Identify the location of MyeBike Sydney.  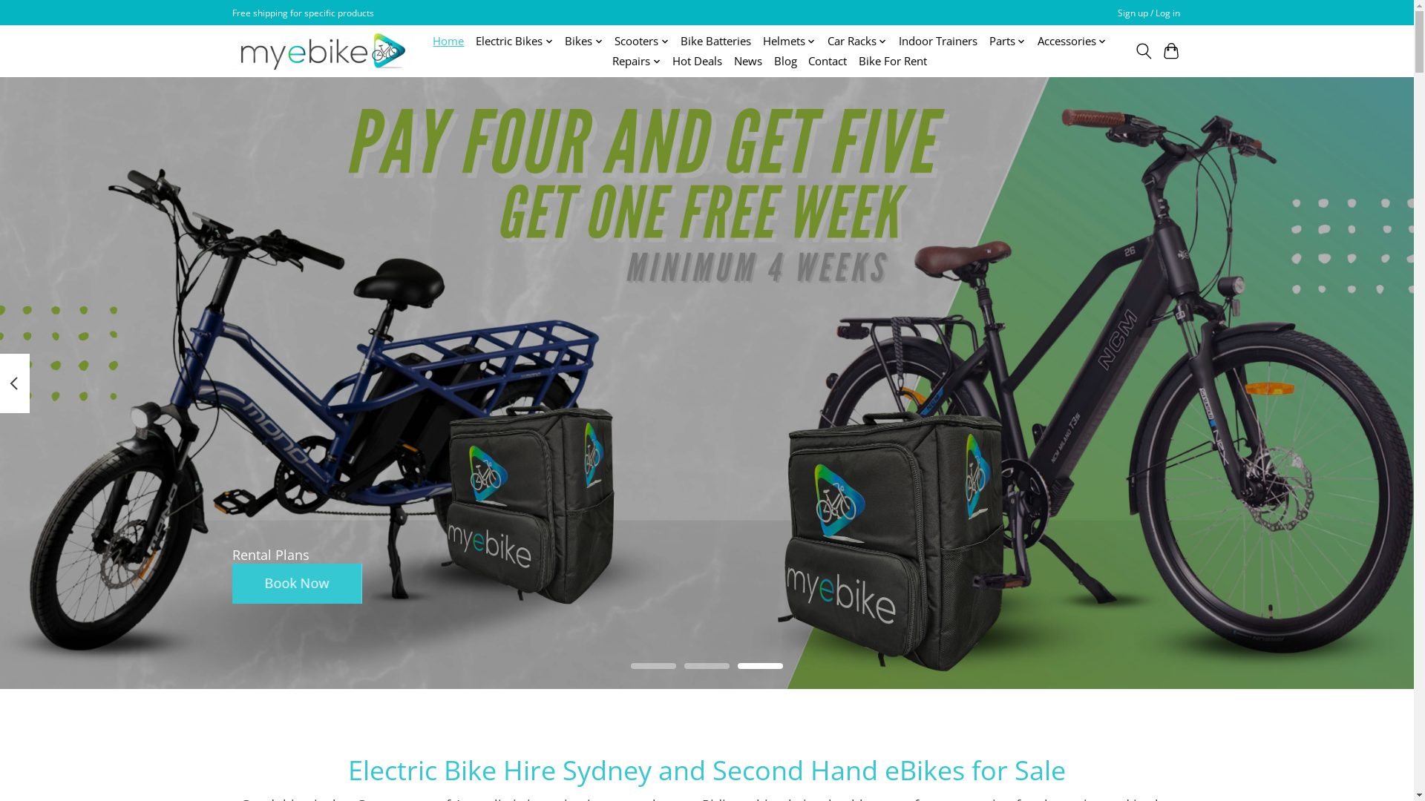
(322, 52).